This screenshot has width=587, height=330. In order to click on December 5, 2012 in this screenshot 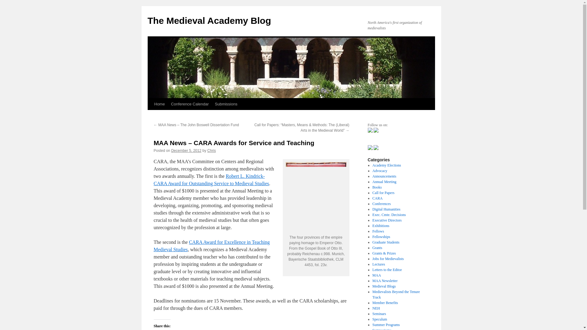, I will do `click(186, 151)`.